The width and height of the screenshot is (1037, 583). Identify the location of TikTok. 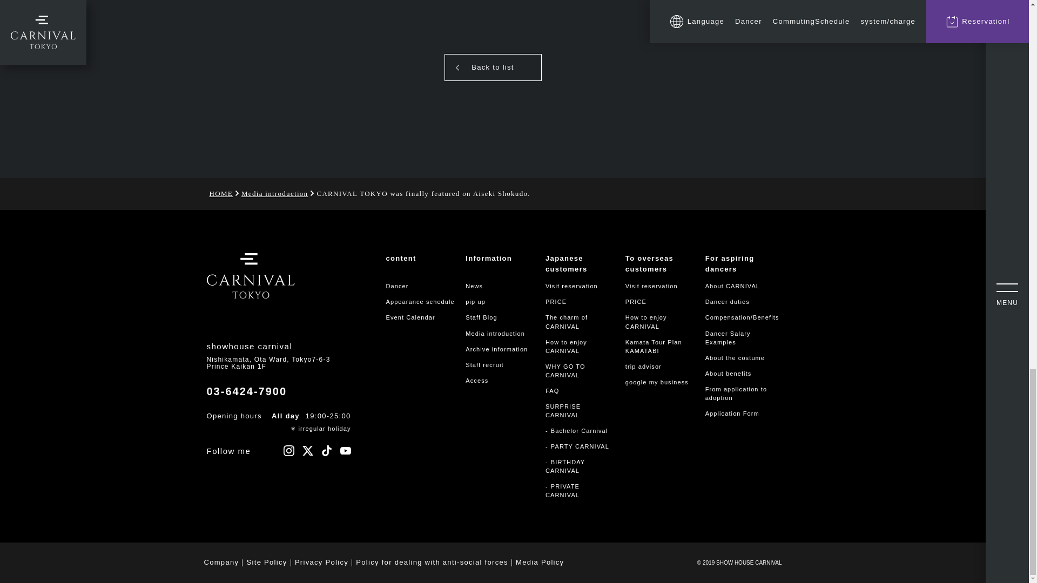
(326, 450).